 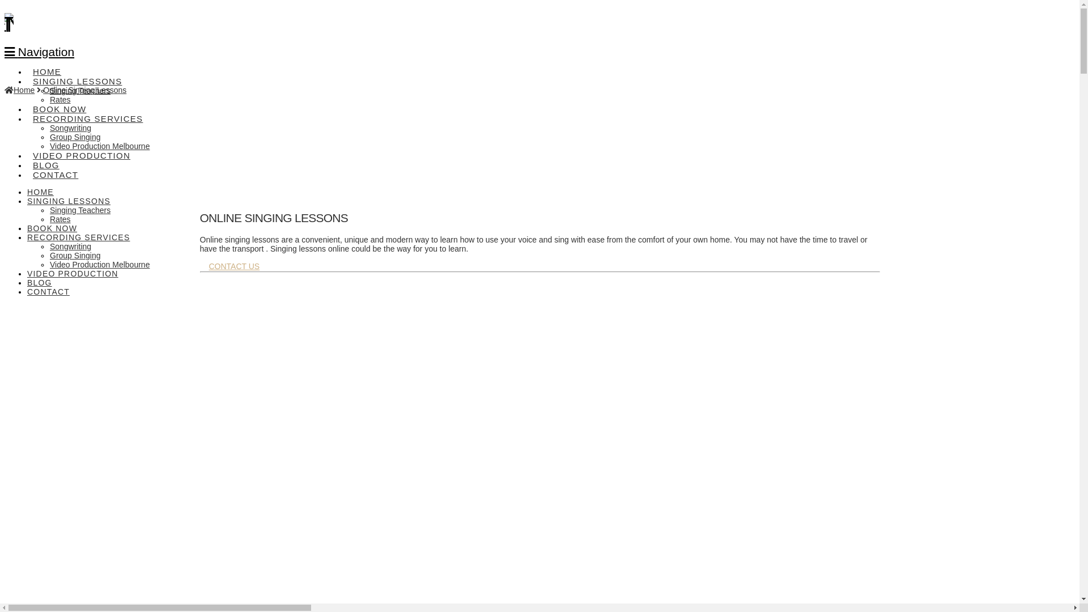 I want to click on BOOK NOW, so click(x=52, y=228).